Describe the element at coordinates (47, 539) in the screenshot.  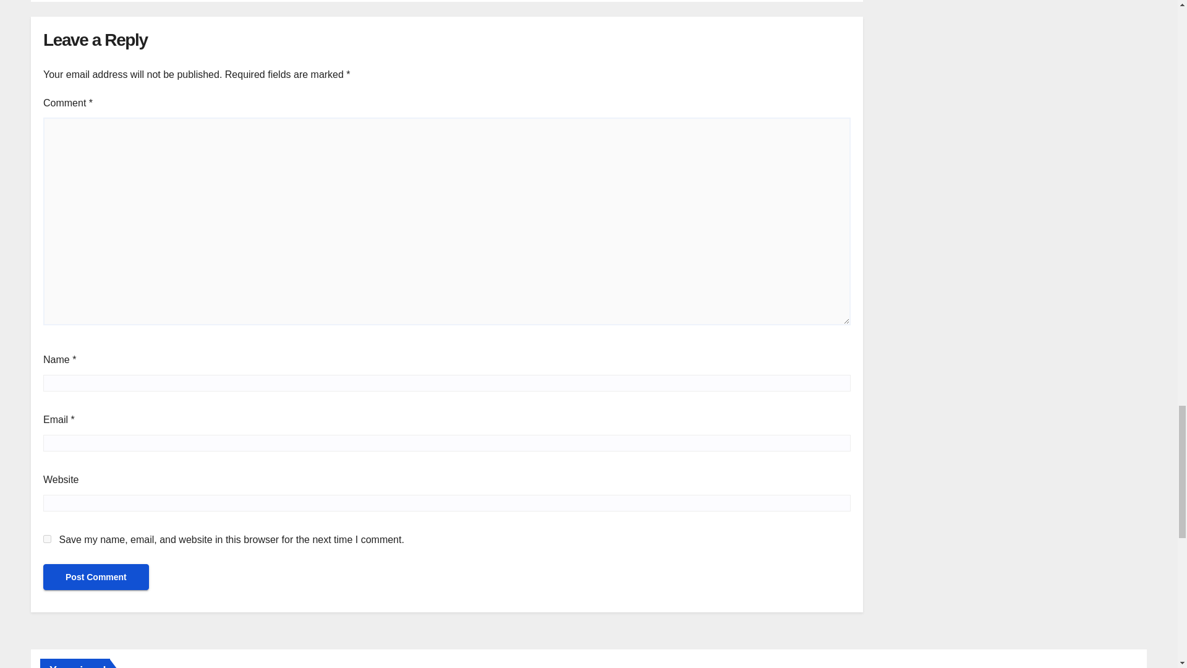
I see `yes` at that location.